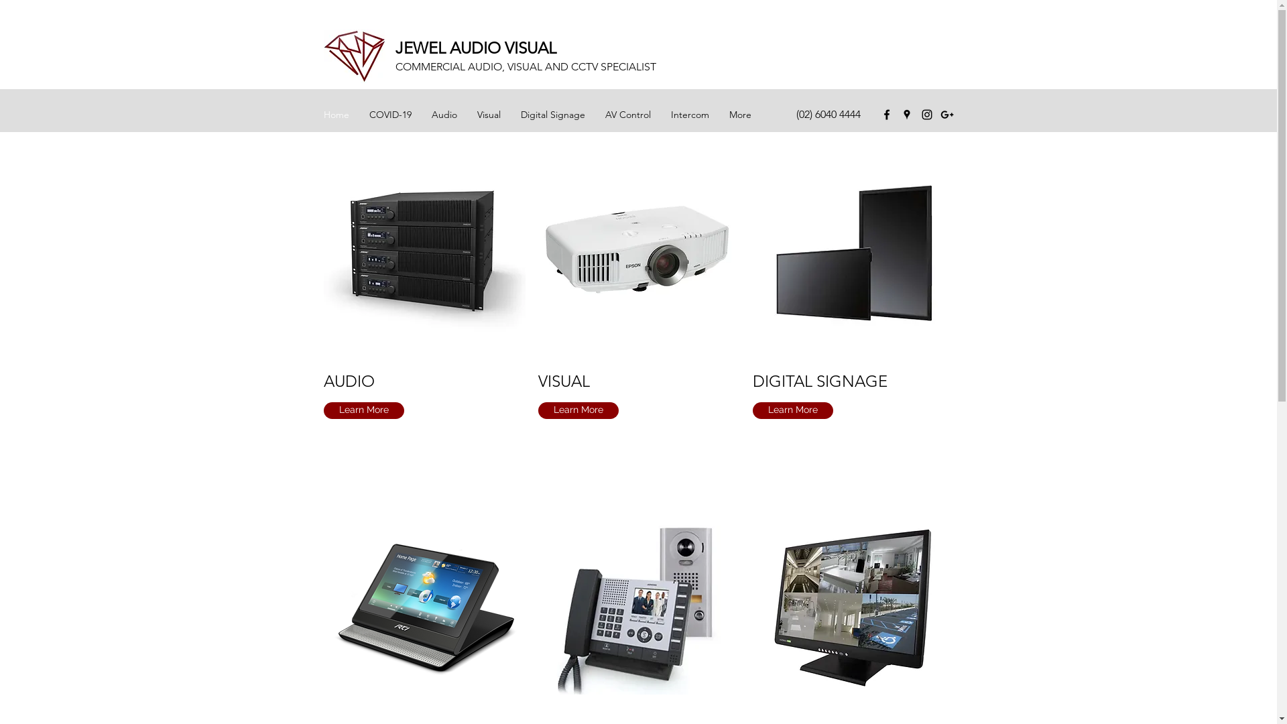 The image size is (1287, 724). What do you see at coordinates (354, 56) in the screenshot?
I see `Jewel deleted BG.jpg` at bounding box center [354, 56].